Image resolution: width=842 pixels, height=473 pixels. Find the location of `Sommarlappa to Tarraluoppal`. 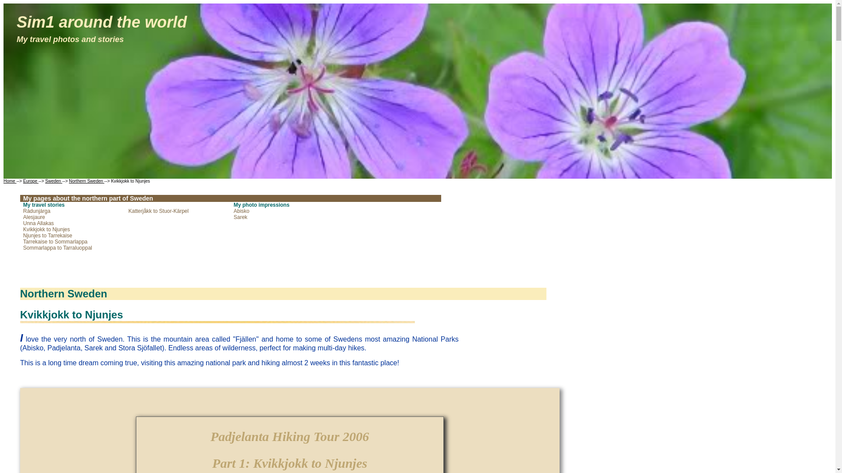

Sommarlappa to Tarraluoppal is located at coordinates (57, 248).